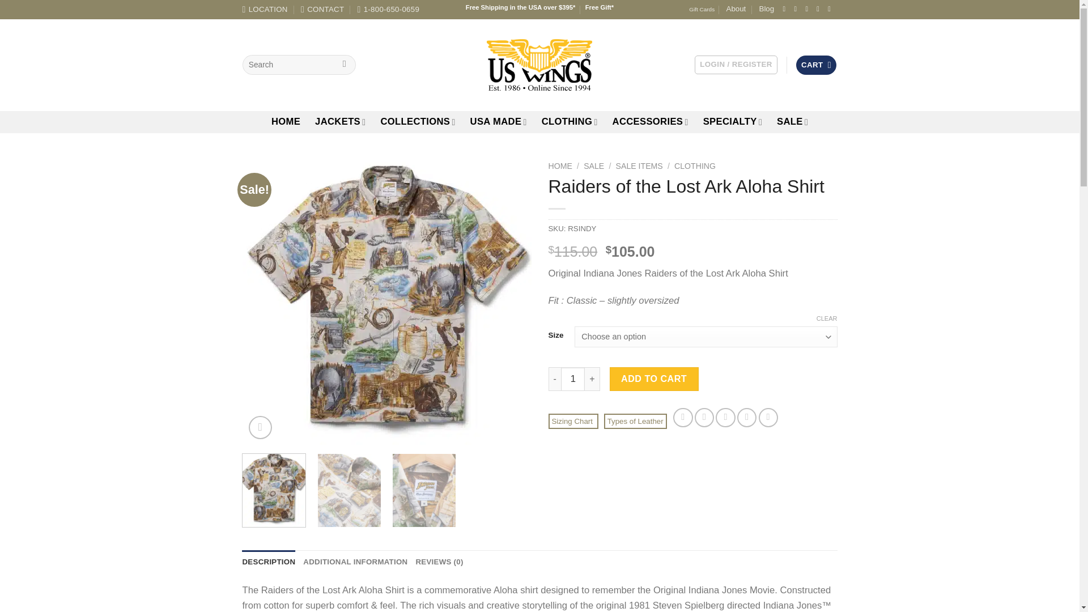  What do you see at coordinates (286, 121) in the screenshot?
I see `HOME` at bounding box center [286, 121].